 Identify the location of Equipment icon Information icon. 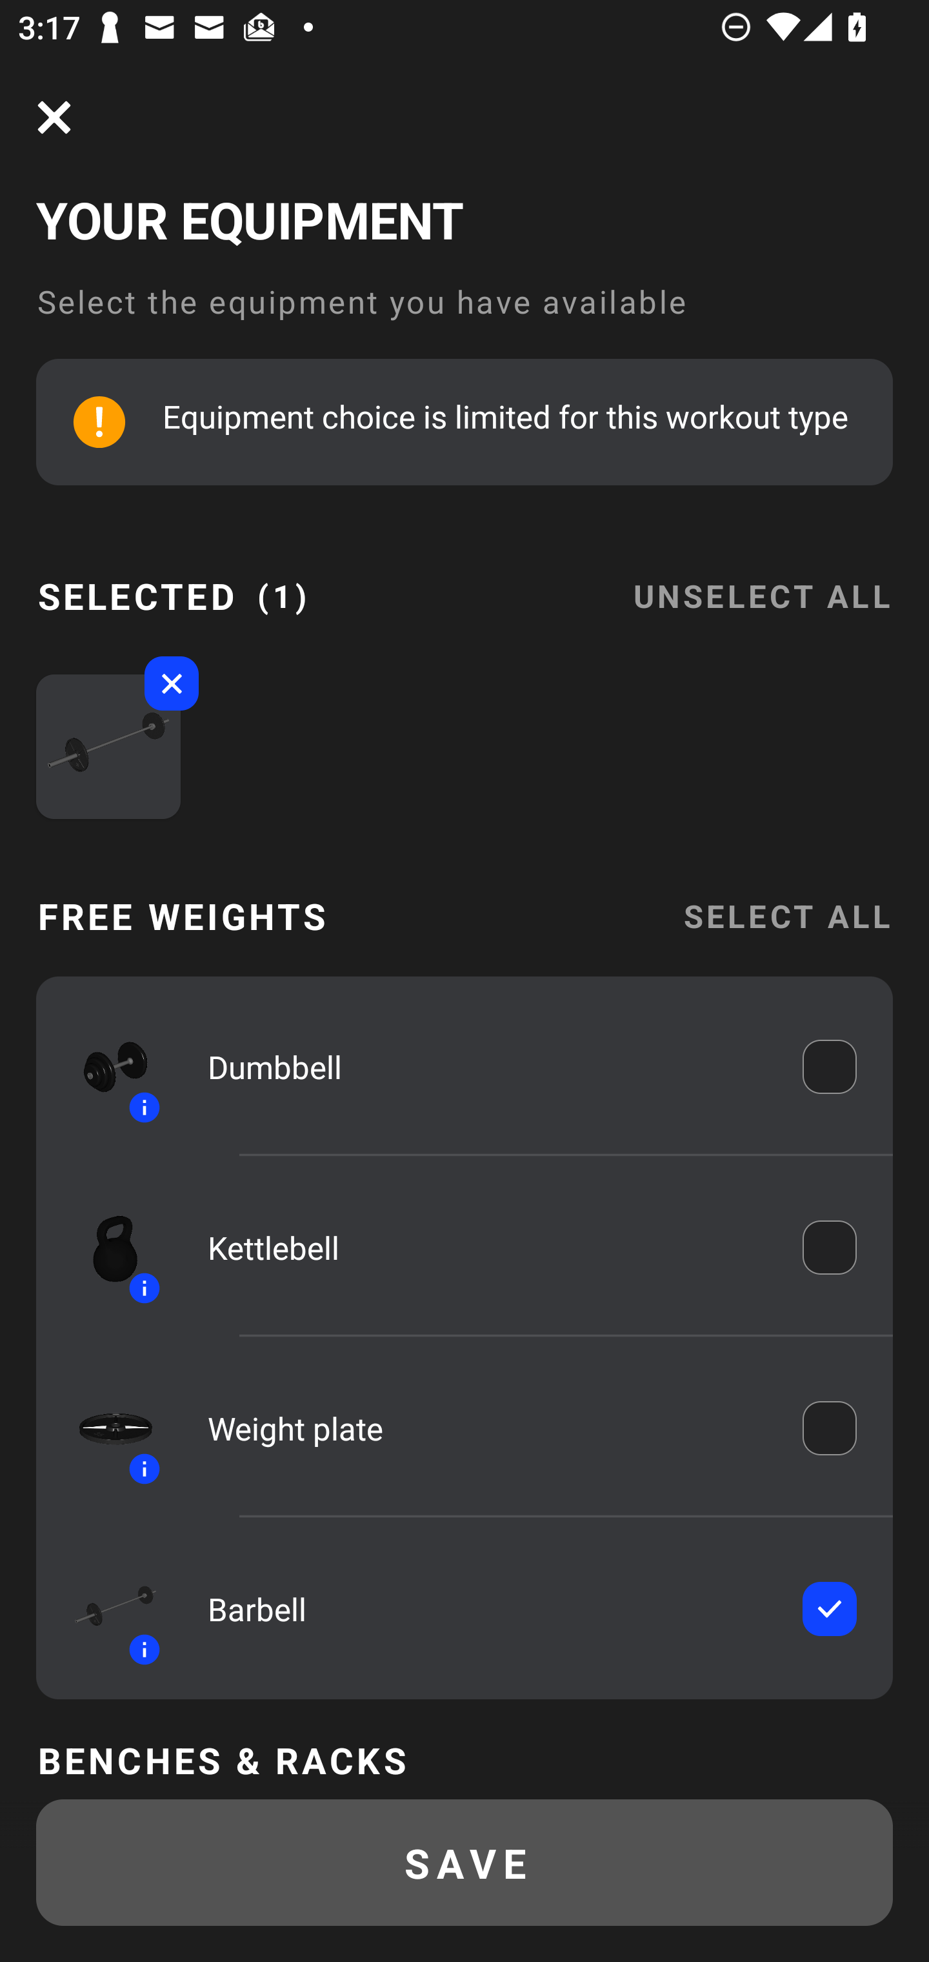
(104, 1247).